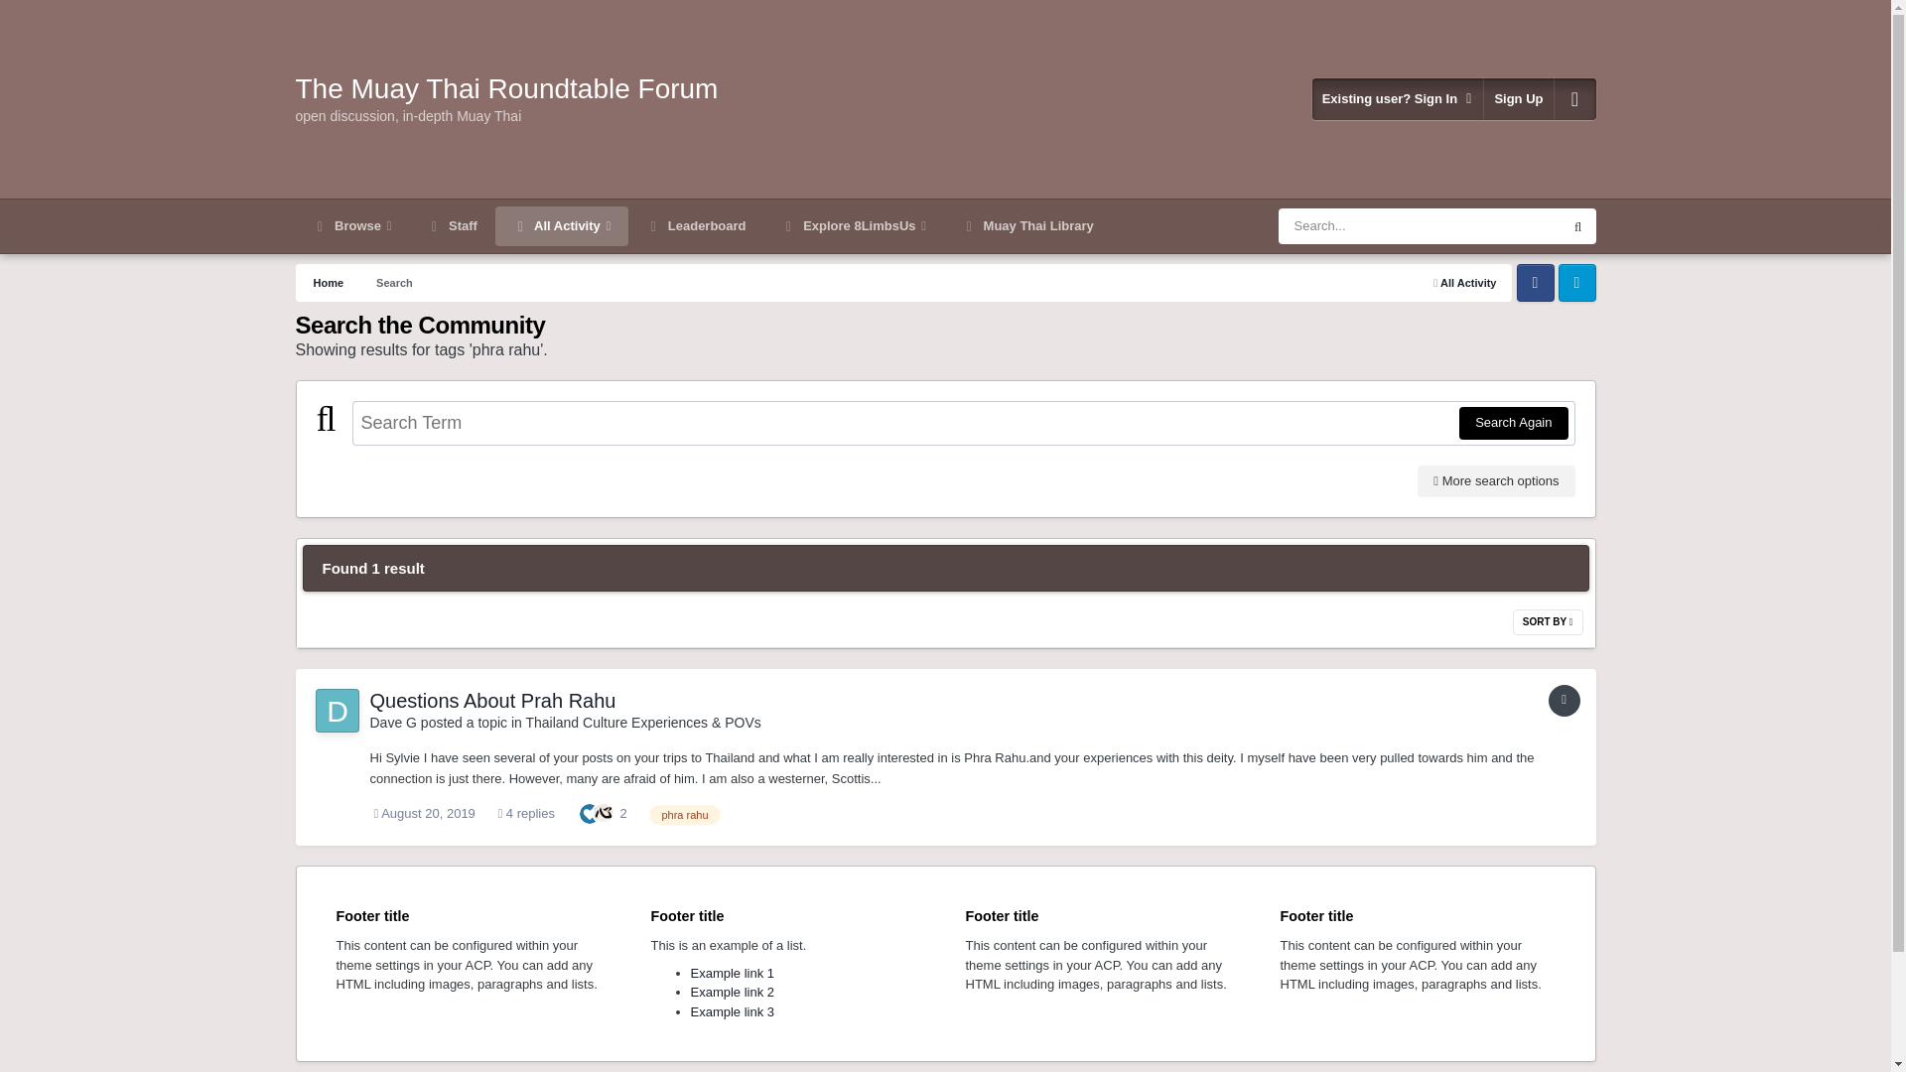 Image resolution: width=1906 pixels, height=1072 pixels. Describe the element at coordinates (453, 226) in the screenshot. I see `Staff` at that location.